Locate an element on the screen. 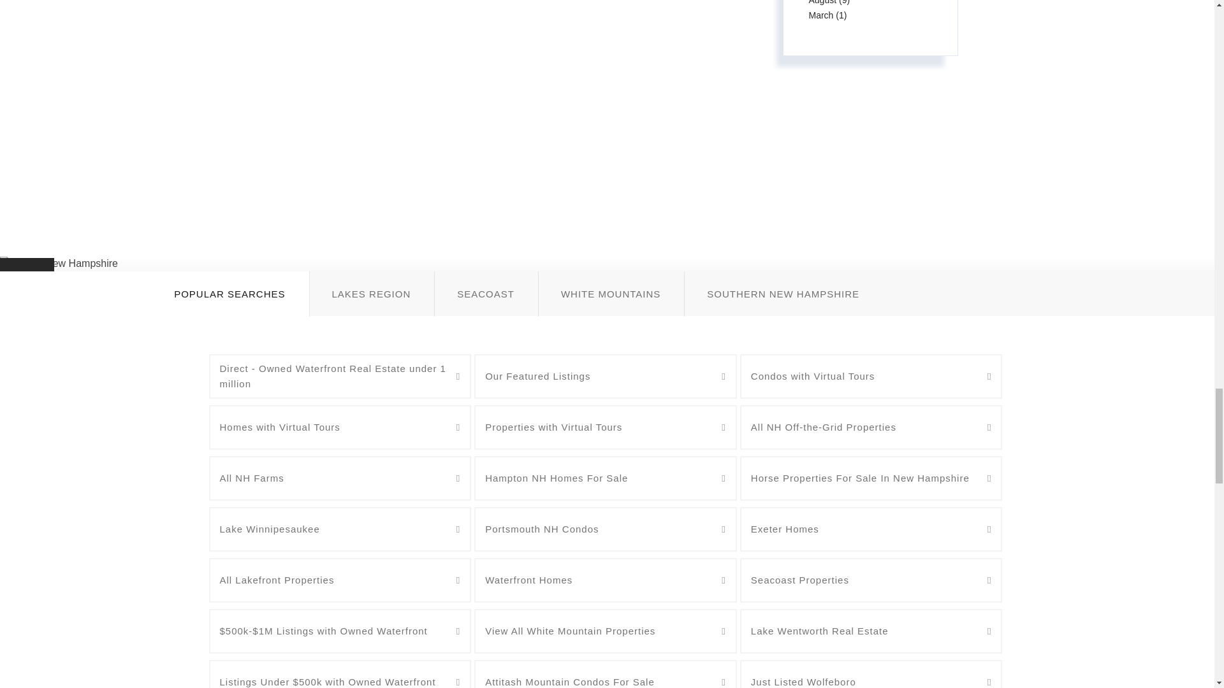  Off-the-Grid Homes for Sale in New Hampshire is located at coordinates (871, 427).